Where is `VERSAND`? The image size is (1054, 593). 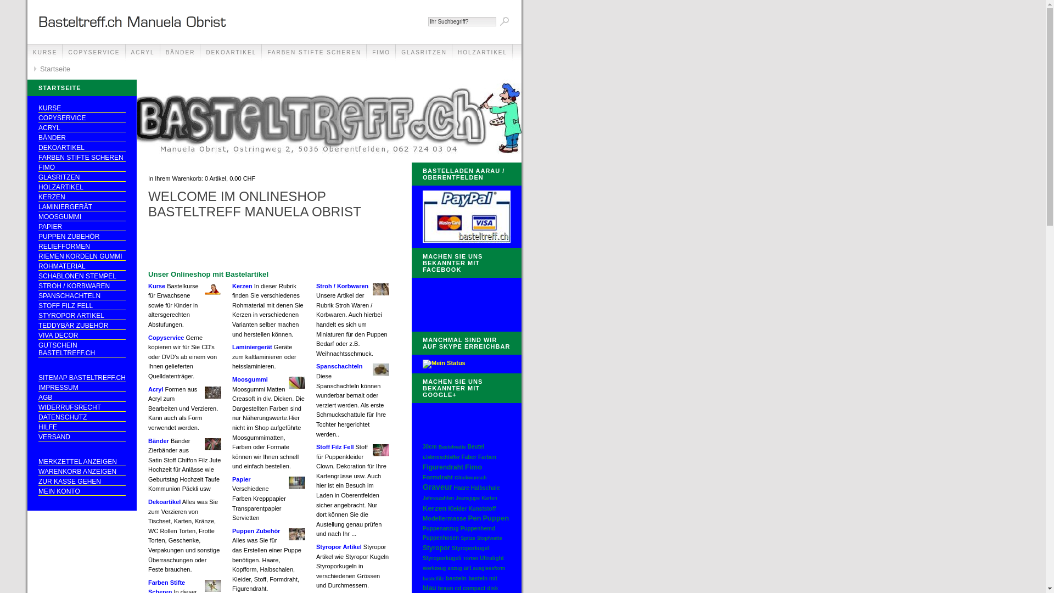 VERSAND is located at coordinates (82, 437).